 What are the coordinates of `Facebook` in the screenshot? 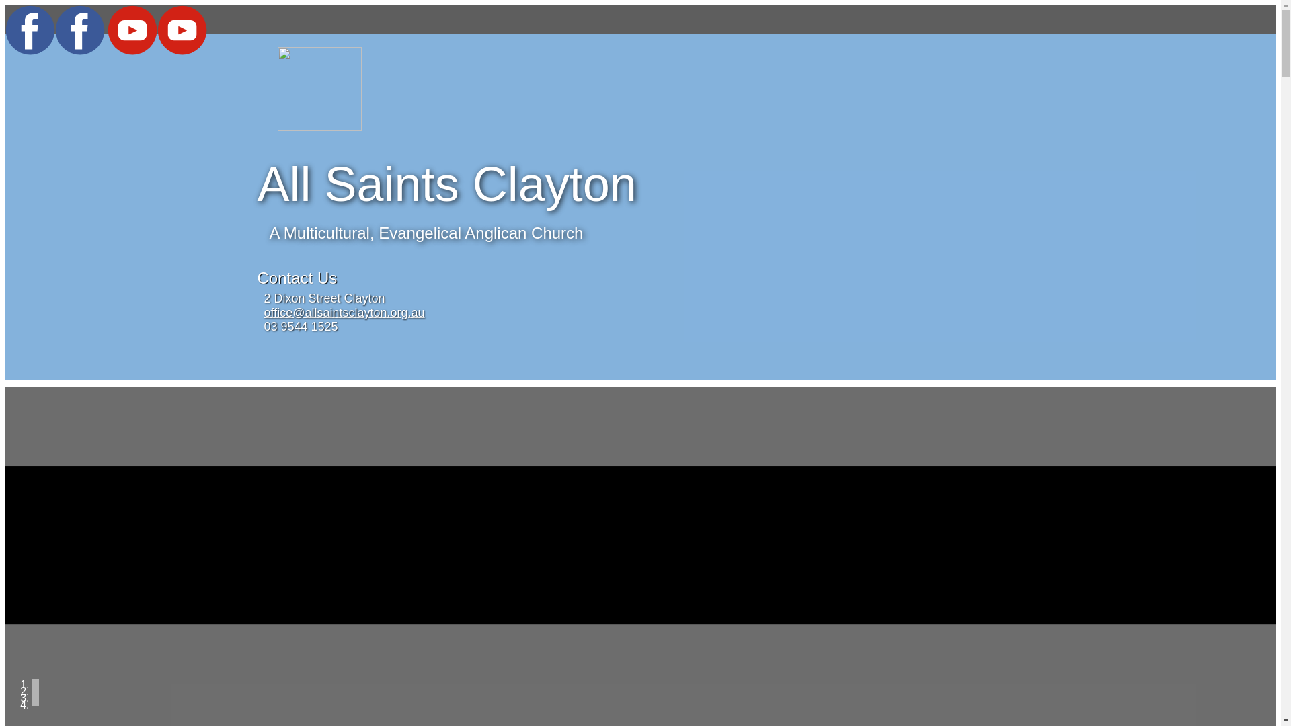 It's located at (56, 51).